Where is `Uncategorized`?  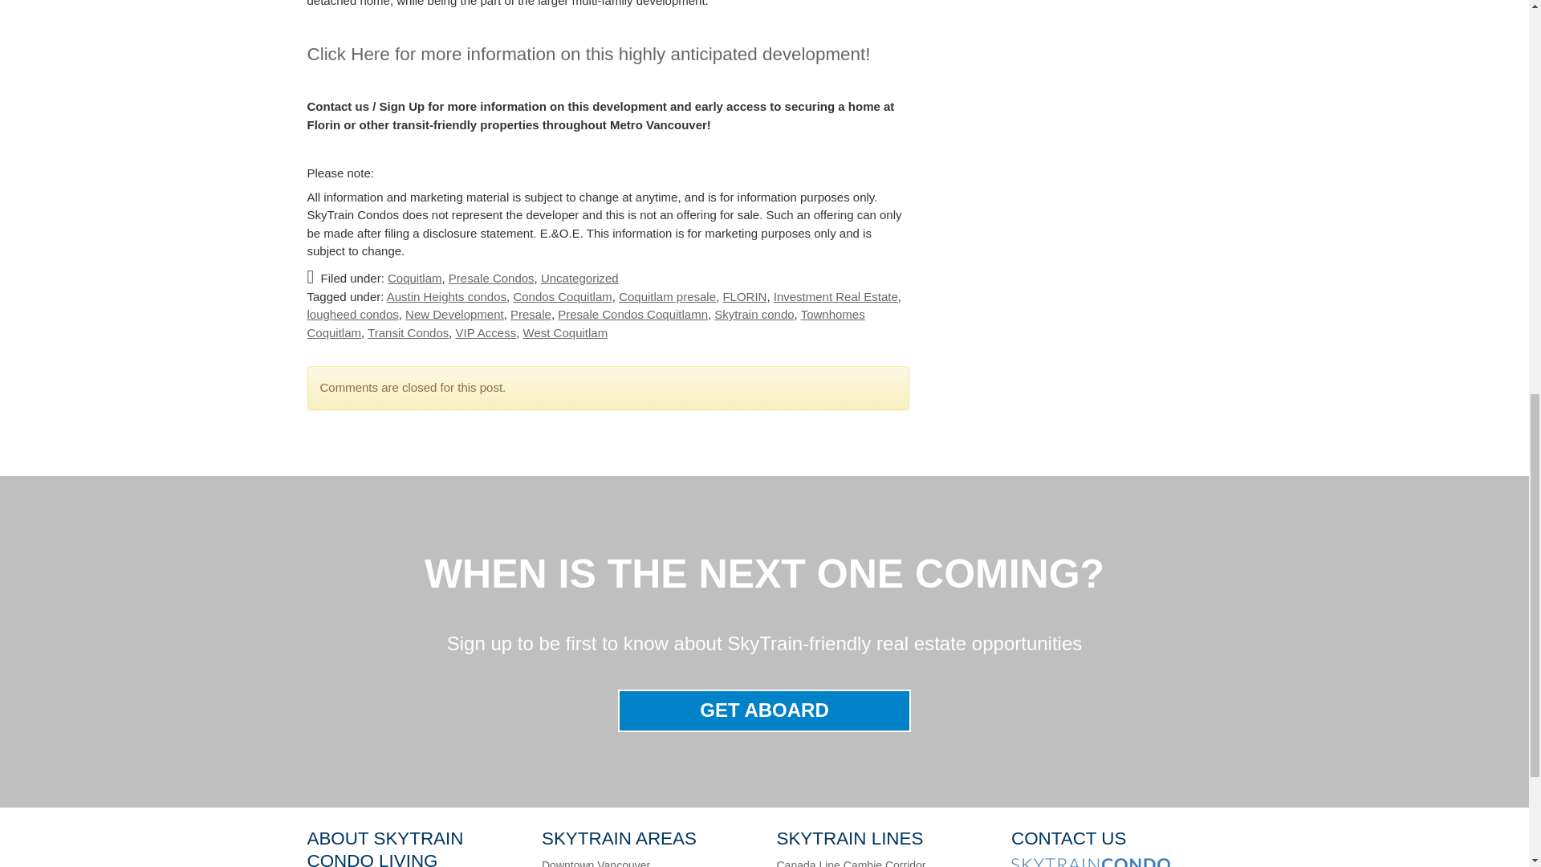
Uncategorized is located at coordinates (579, 278).